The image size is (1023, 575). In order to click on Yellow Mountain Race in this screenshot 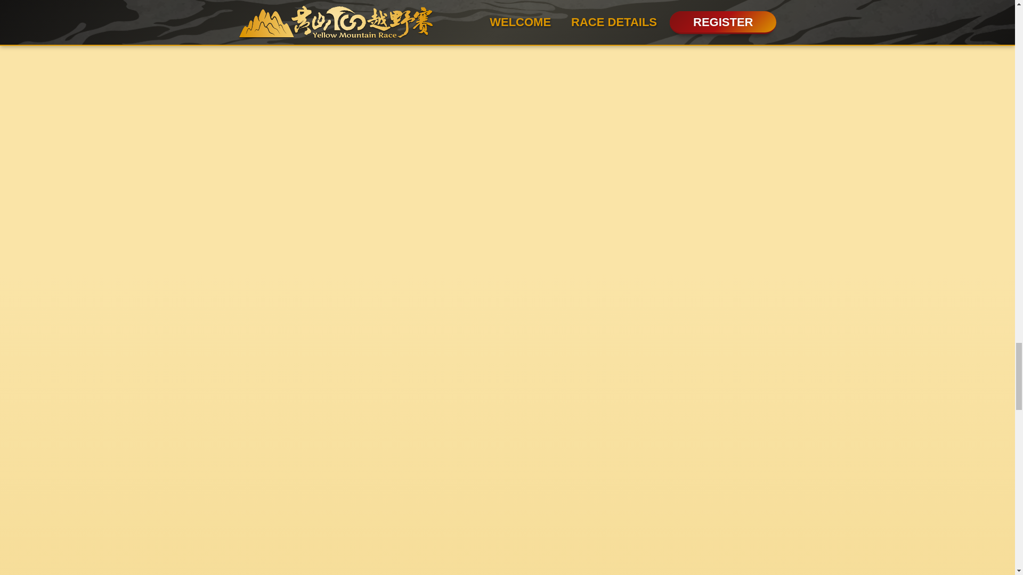, I will do `click(139, 30)`.